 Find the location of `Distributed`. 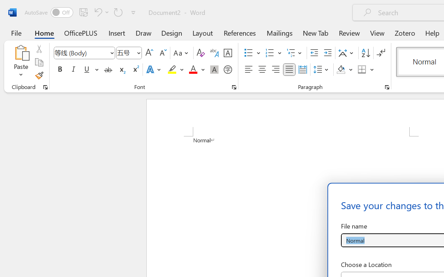

Distributed is located at coordinates (302, 70).